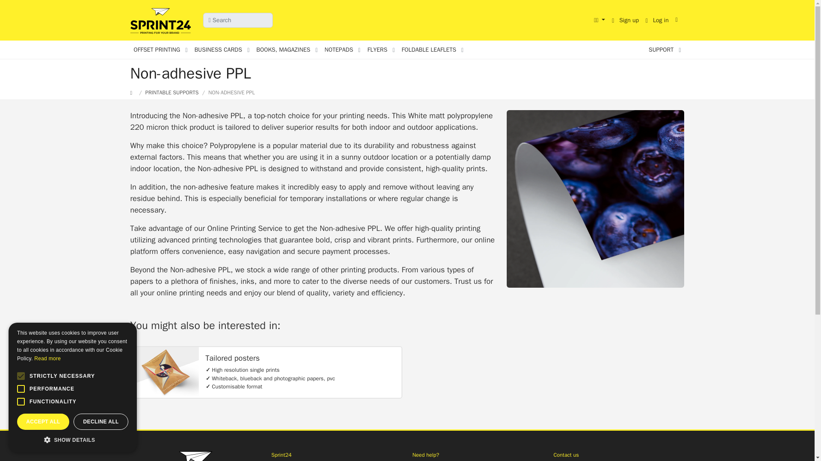 This screenshot has height=461, width=821. I want to click on Sign up, so click(625, 20).